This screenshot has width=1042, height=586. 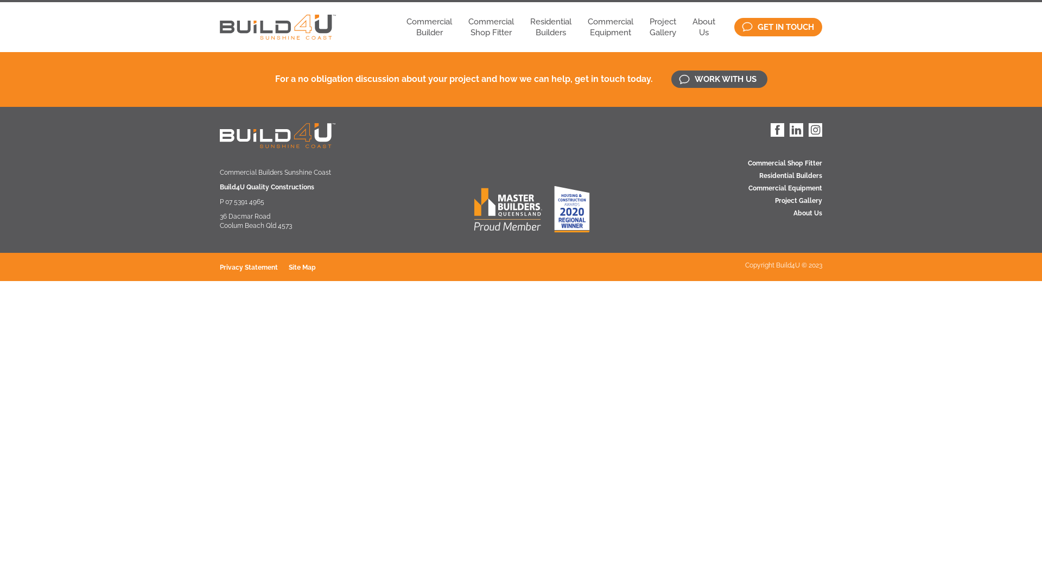 I want to click on Privacy Statement, so click(x=254, y=267).